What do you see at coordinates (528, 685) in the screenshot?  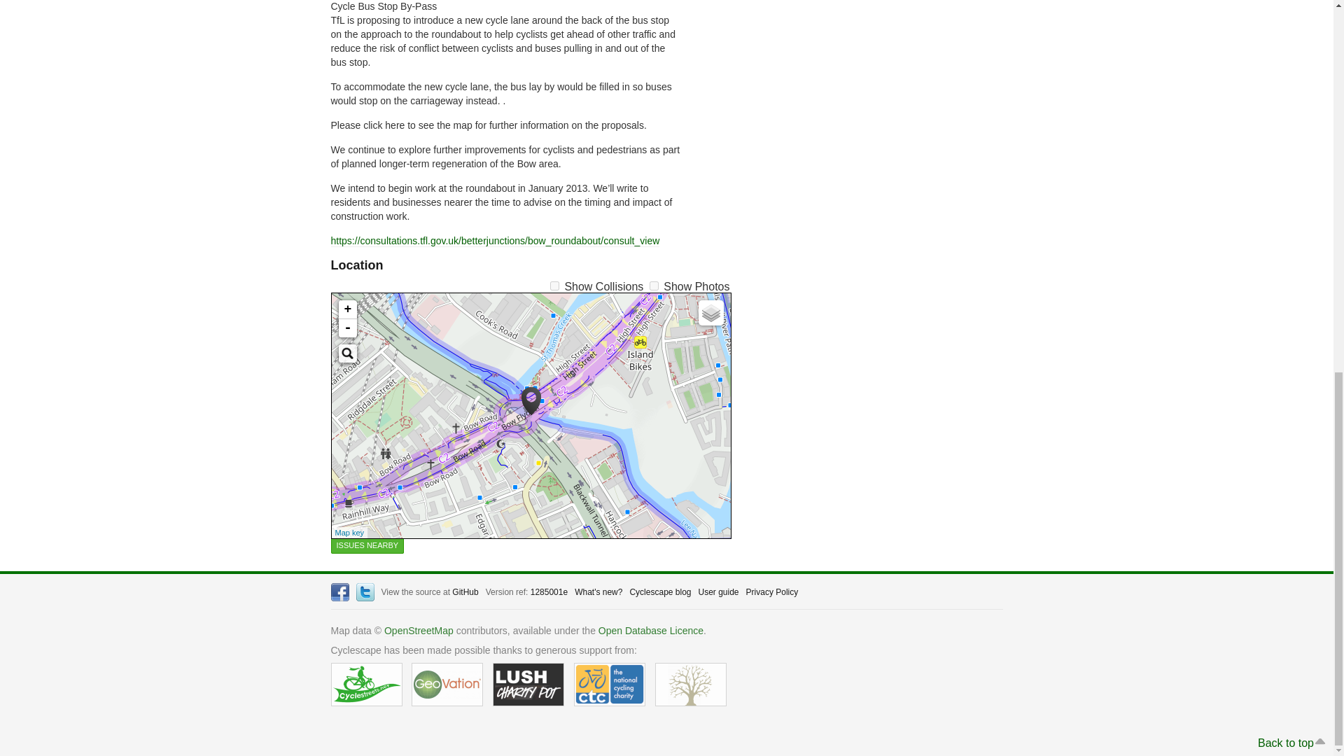 I see `Funding from Funding from Lush Charity Pot` at bounding box center [528, 685].